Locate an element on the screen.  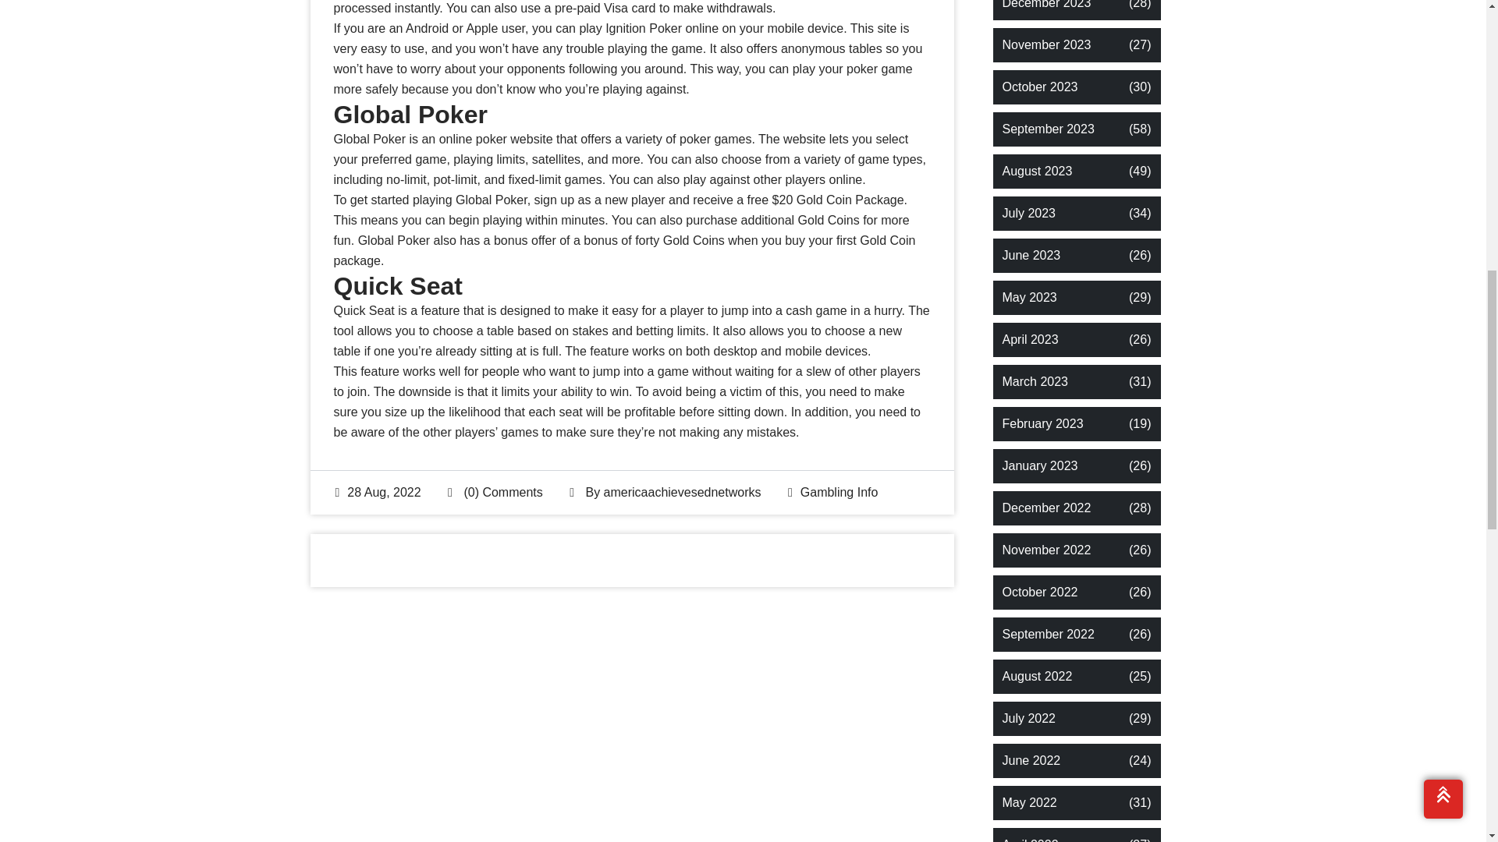
December 2023 is located at coordinates (1045, 6).